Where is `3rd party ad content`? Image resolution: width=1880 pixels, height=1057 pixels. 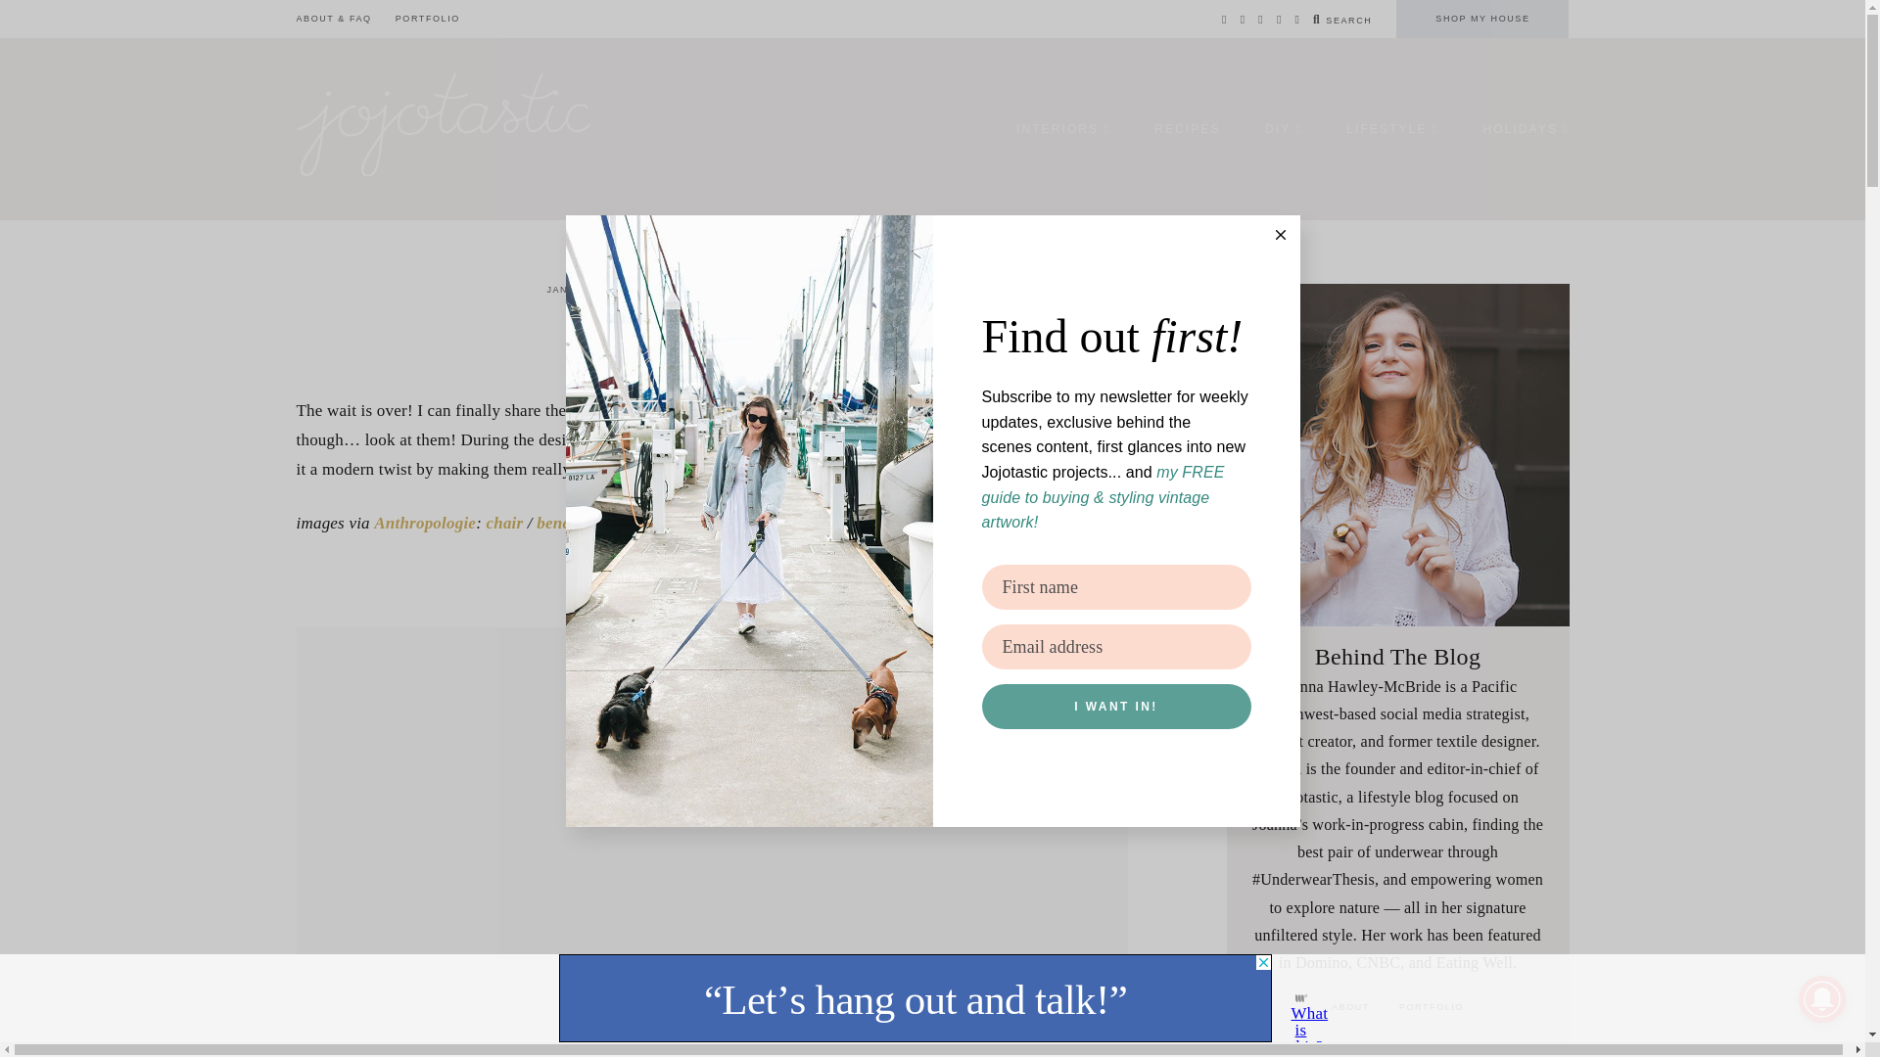 3rd party ad content is located at coordinates (915, 998).